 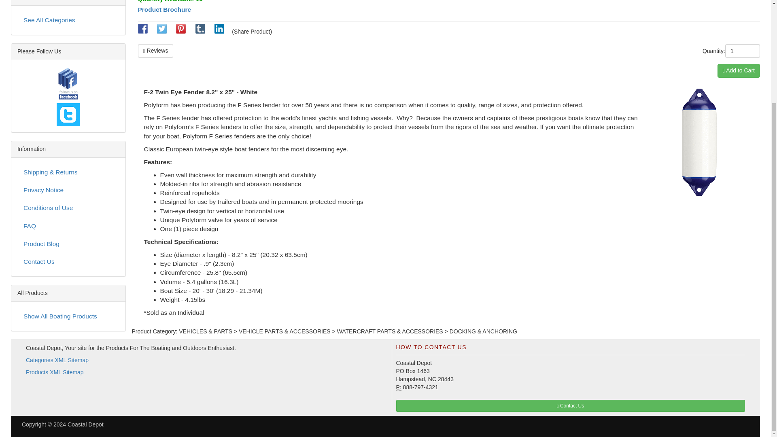 What do you see at coordinates (68, 208) in the screenshot?
I see `Conditions of Use` at bounding box center [68, 208].